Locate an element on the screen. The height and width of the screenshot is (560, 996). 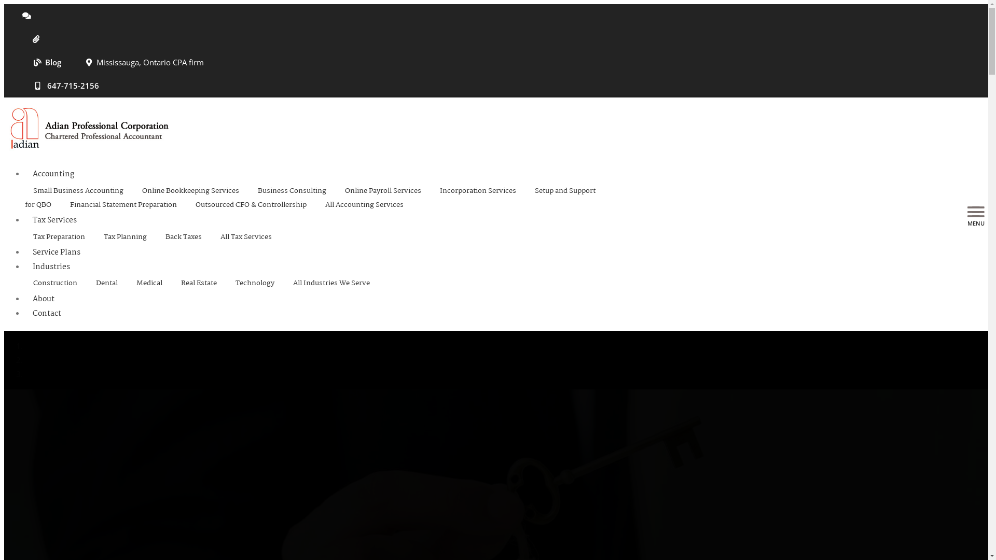
All Accounting Services is located at coordinates (364, 205).